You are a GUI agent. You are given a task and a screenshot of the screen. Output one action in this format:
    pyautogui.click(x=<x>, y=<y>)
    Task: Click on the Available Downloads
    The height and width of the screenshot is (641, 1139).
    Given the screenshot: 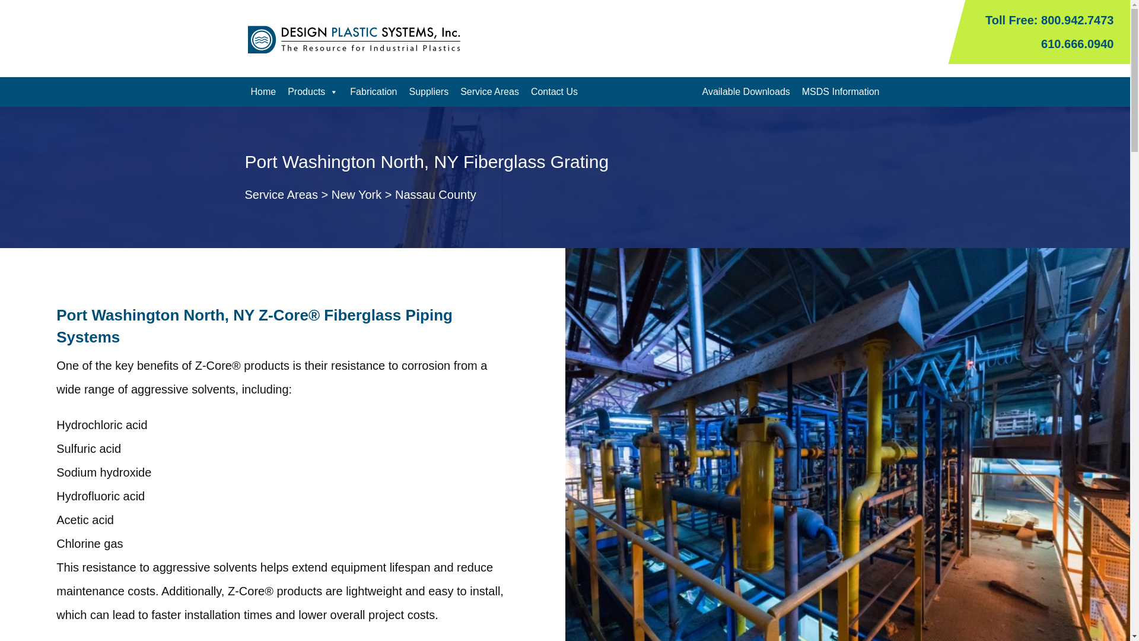 What is the action you would take?
    pyautogui.click(x=746, y=91)
    